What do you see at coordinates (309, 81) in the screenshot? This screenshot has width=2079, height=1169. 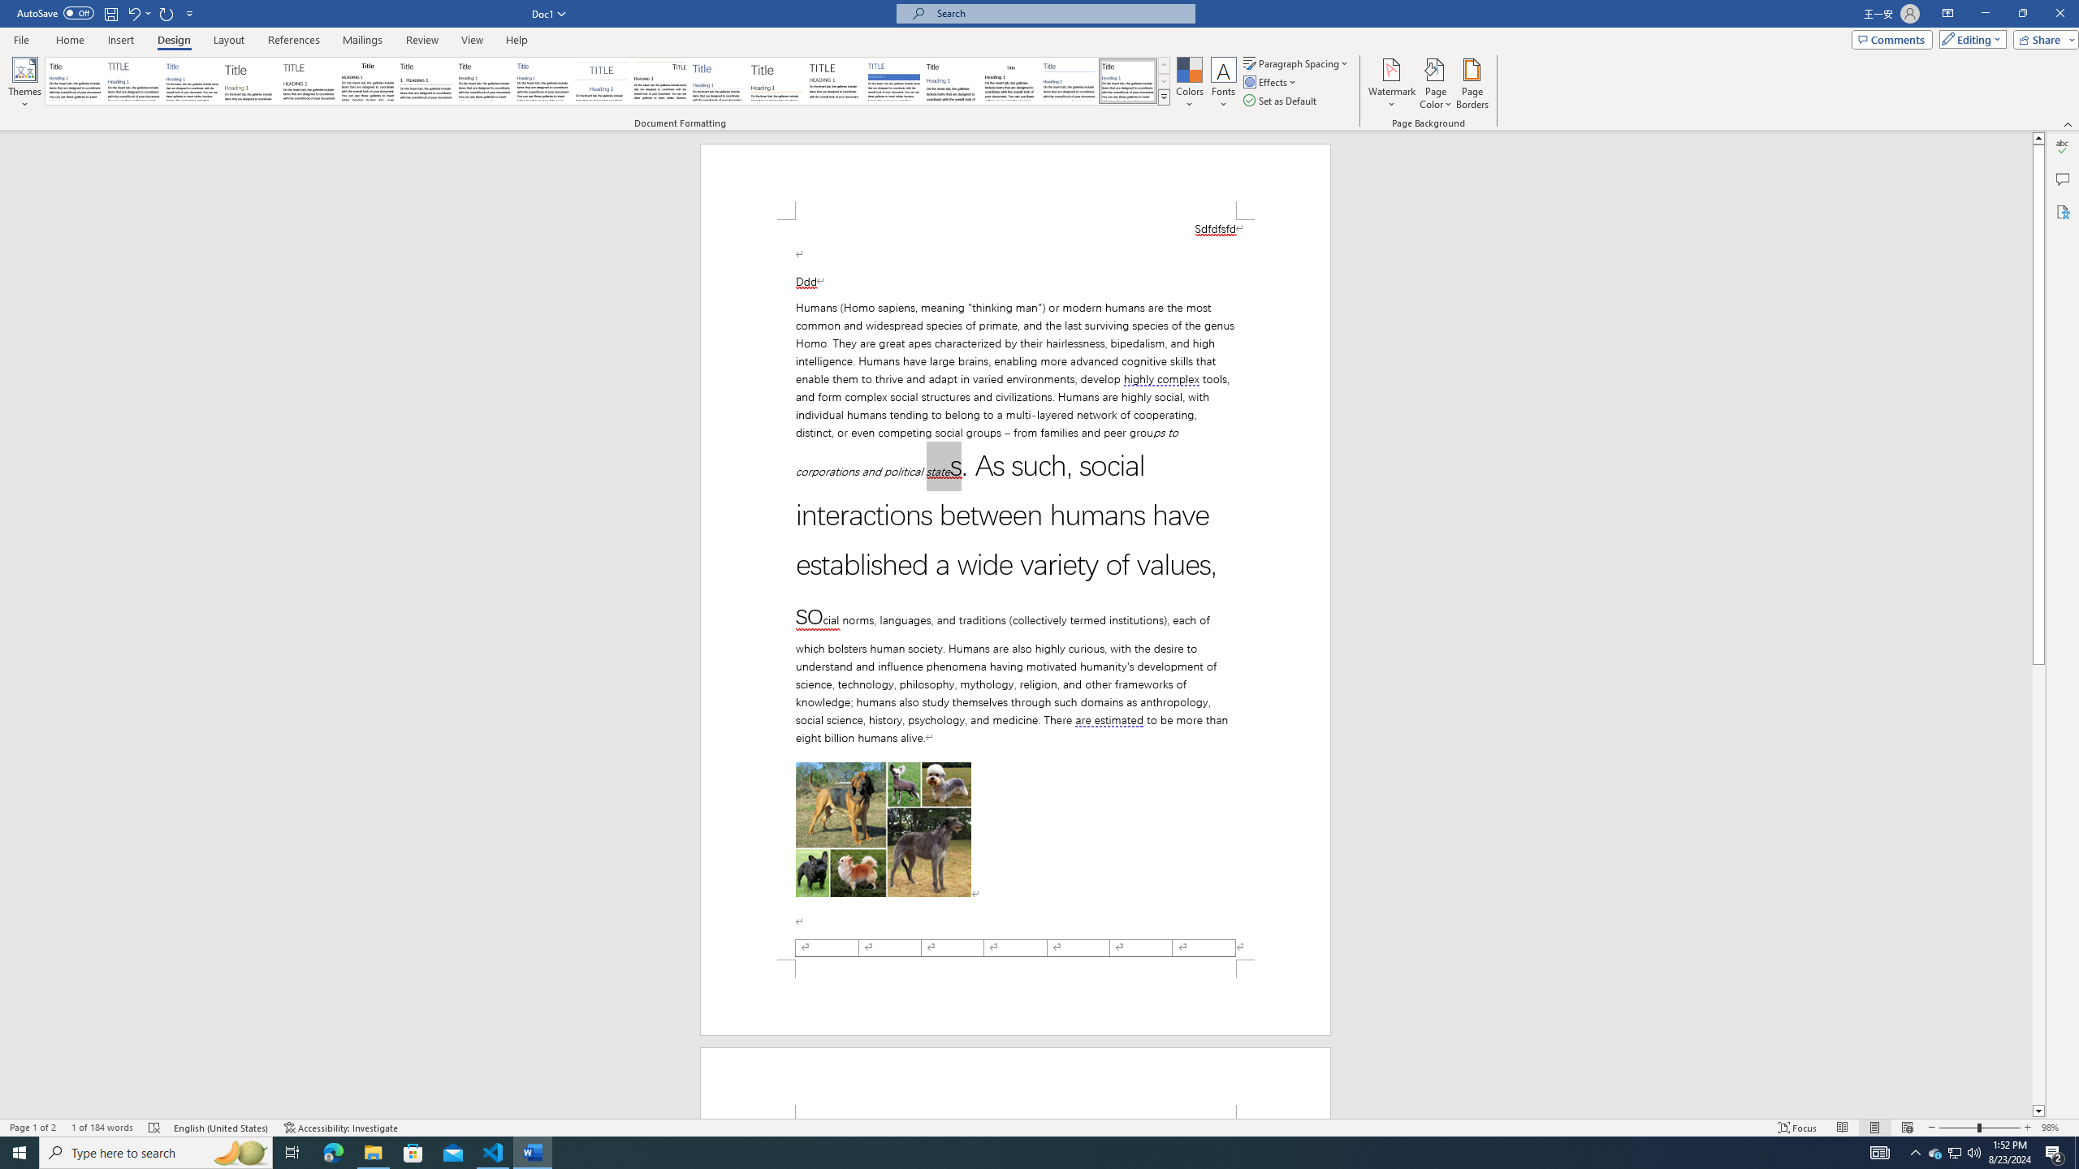 I see `Black & White (Capitalized)` at bounding box center [309, 81].